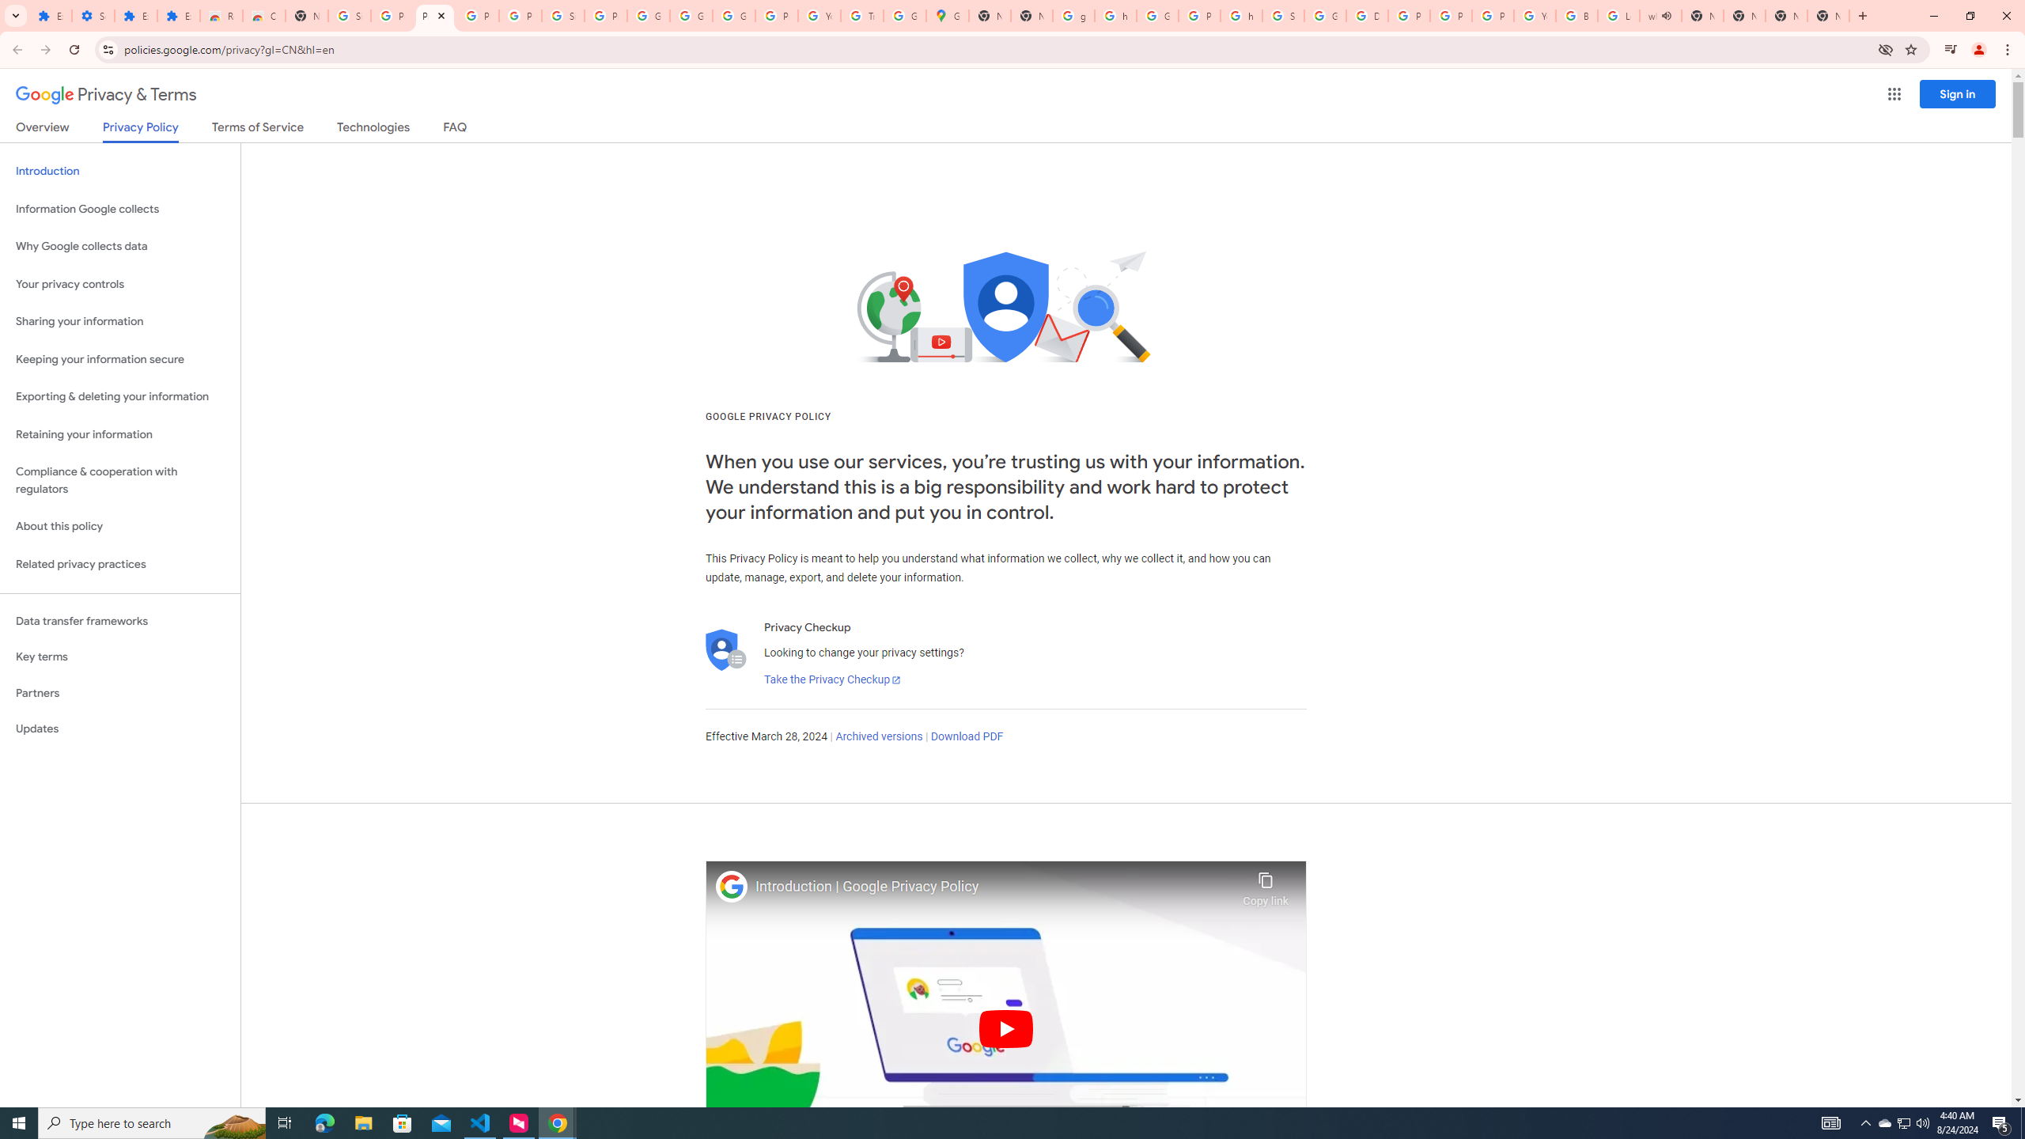  What do you see at coordinates (350, 16) in the screenshot?
I see `Sign in - Google Accounts` at bounding box center [350, 16].